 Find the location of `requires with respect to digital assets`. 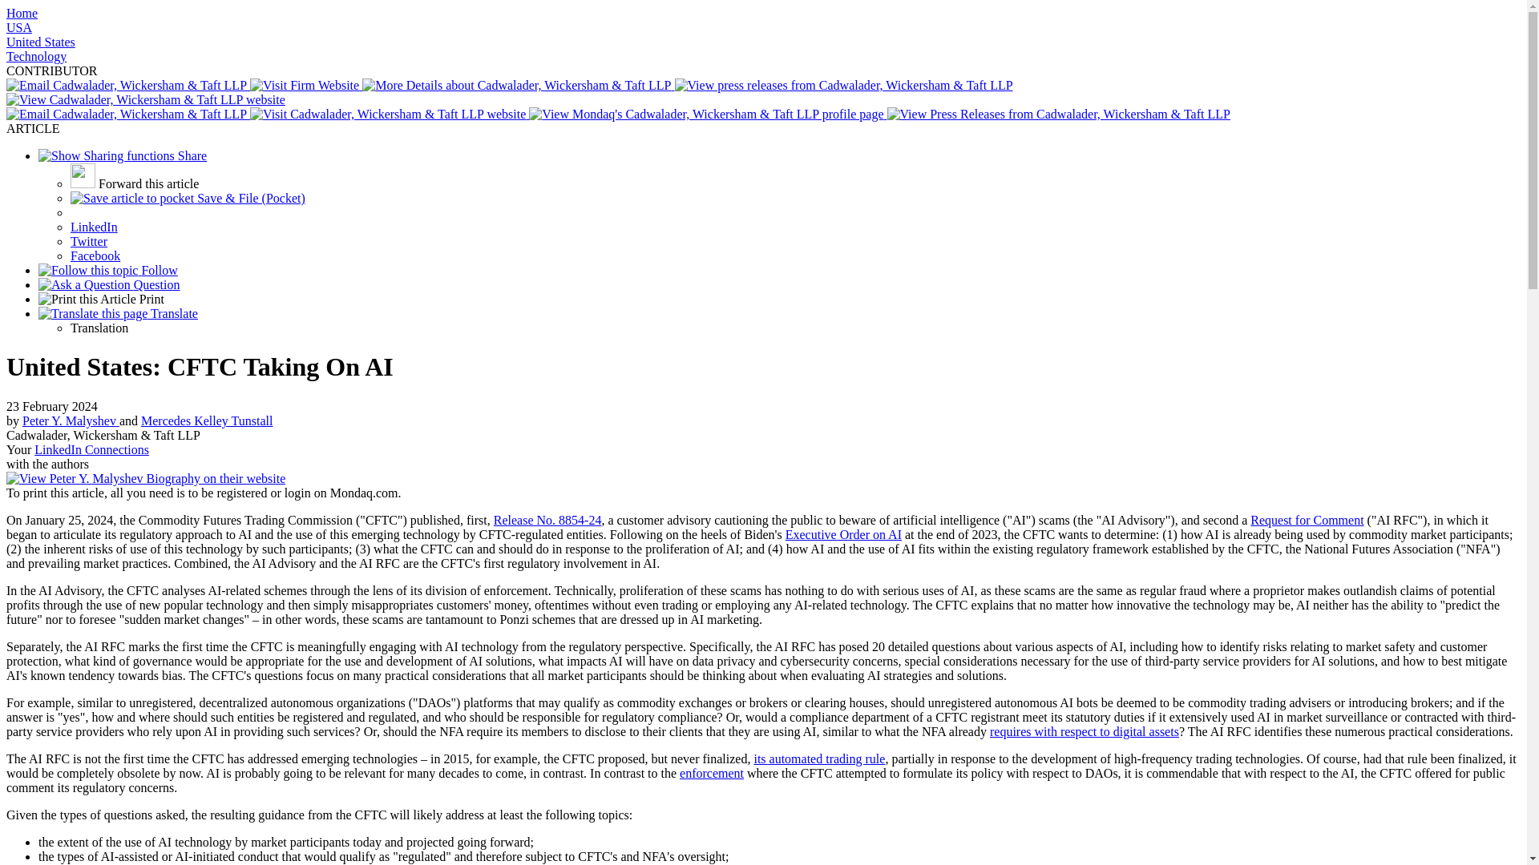

requires with respect to digital assets is located at coordinates (1084, 732).